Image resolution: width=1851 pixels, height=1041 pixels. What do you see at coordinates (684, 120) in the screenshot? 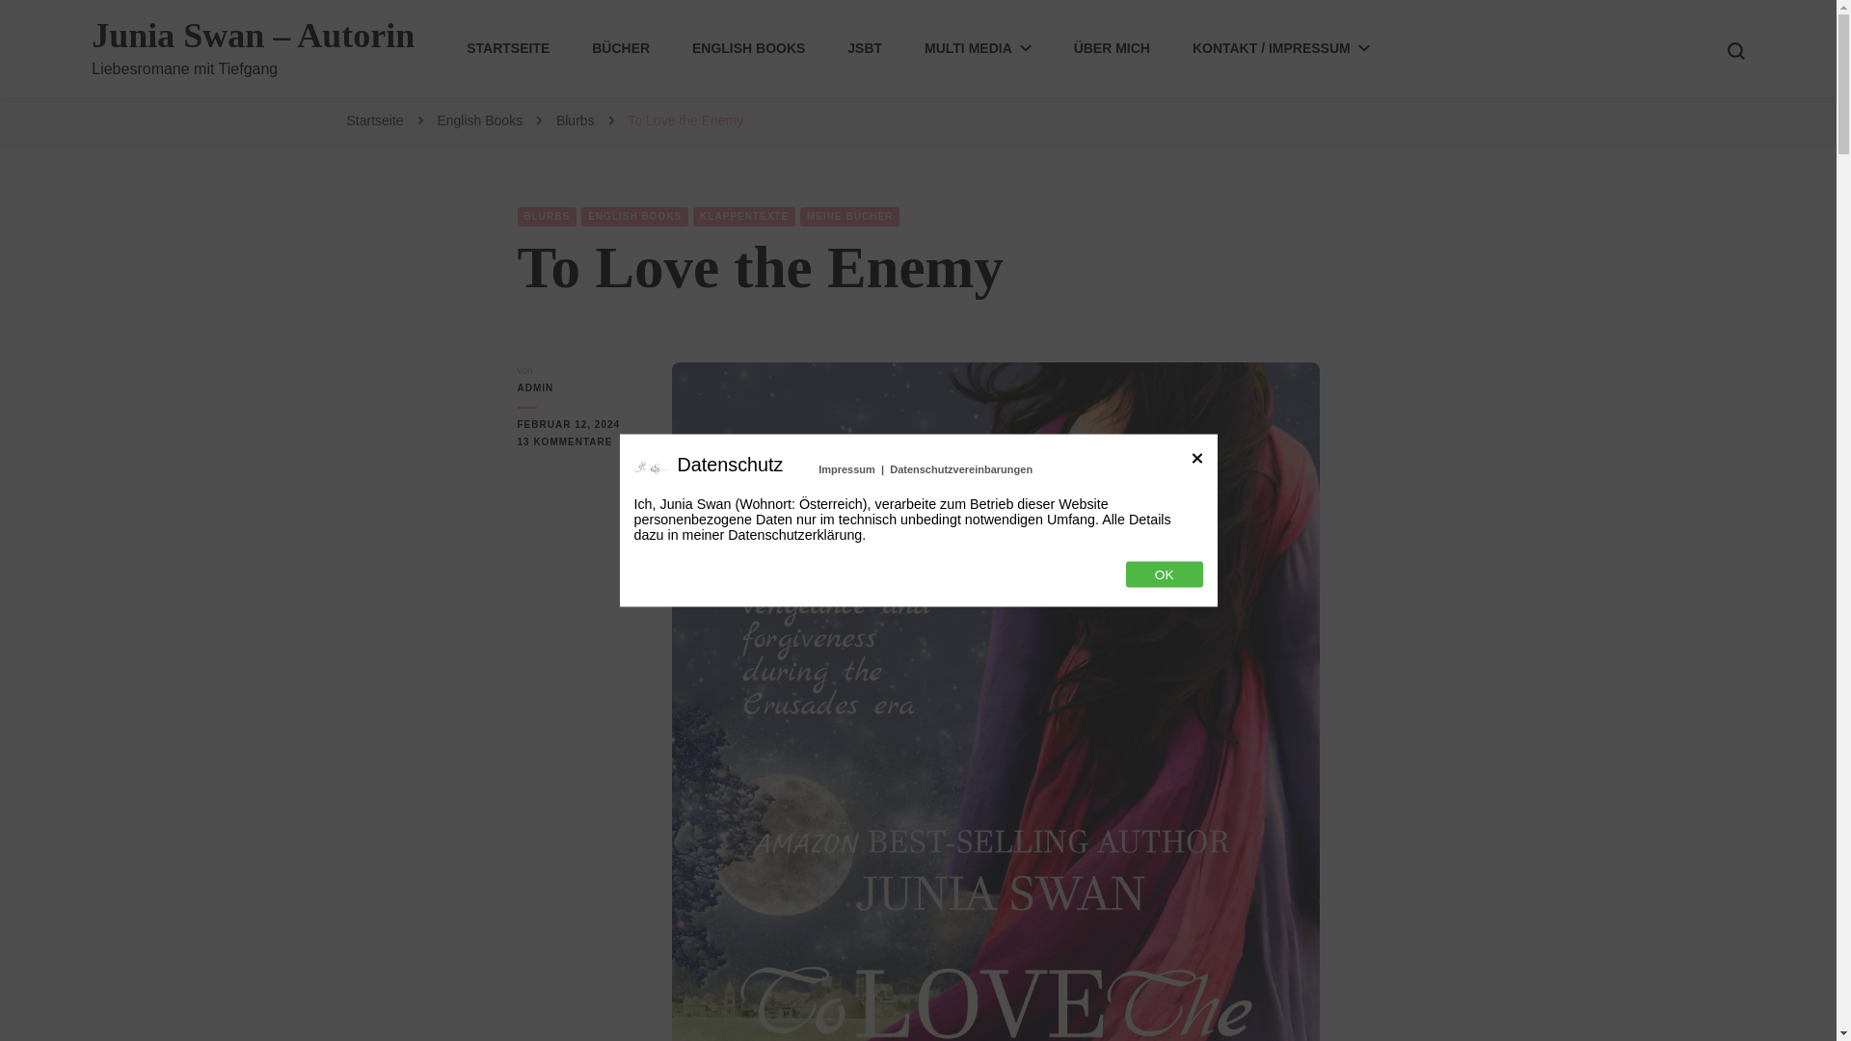
I see `To Love the Enemy` at bounding box center [684, 120].